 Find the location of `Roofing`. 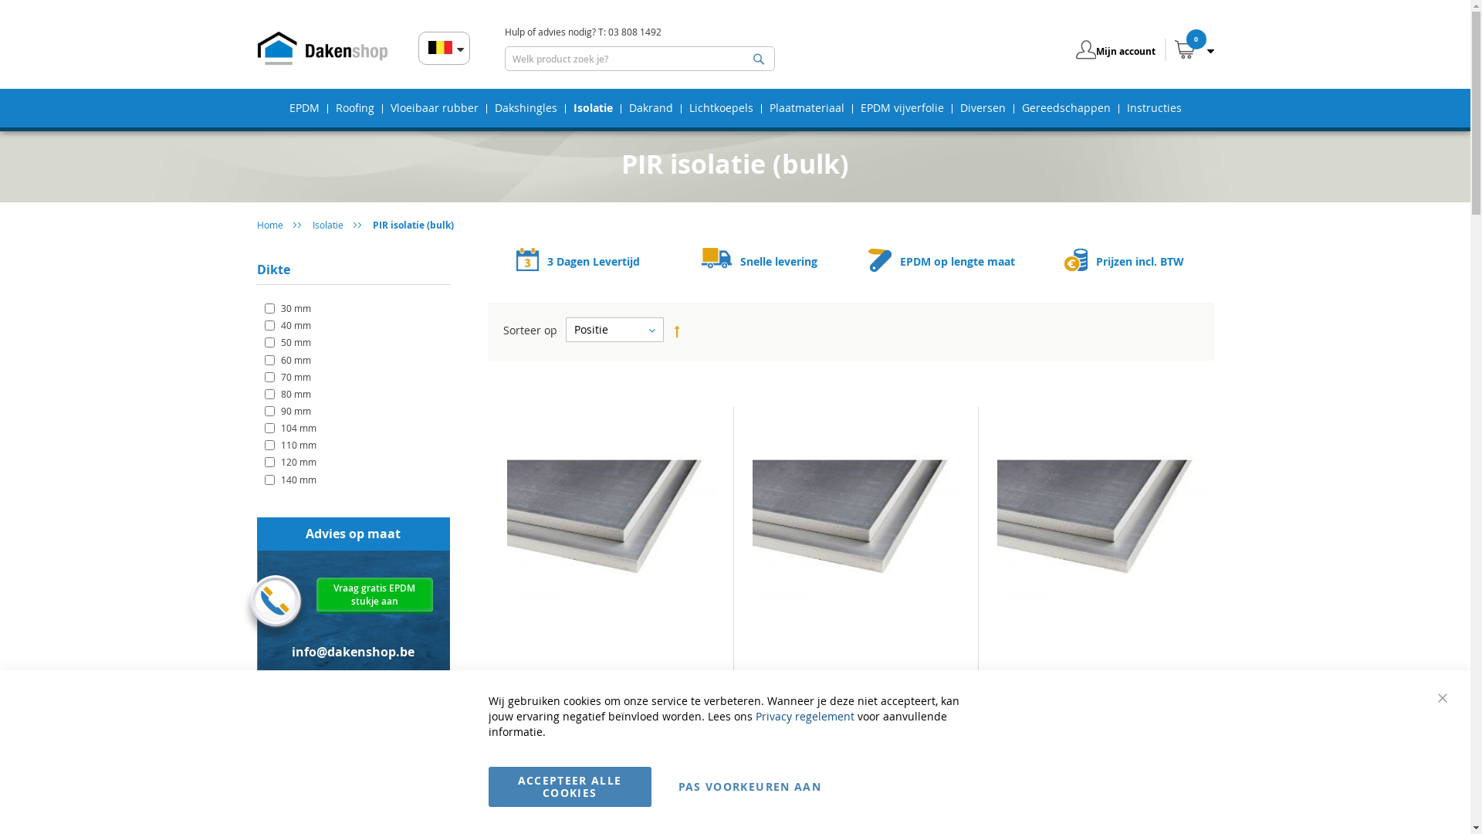

Roofing is located at coordinates (355, 108).